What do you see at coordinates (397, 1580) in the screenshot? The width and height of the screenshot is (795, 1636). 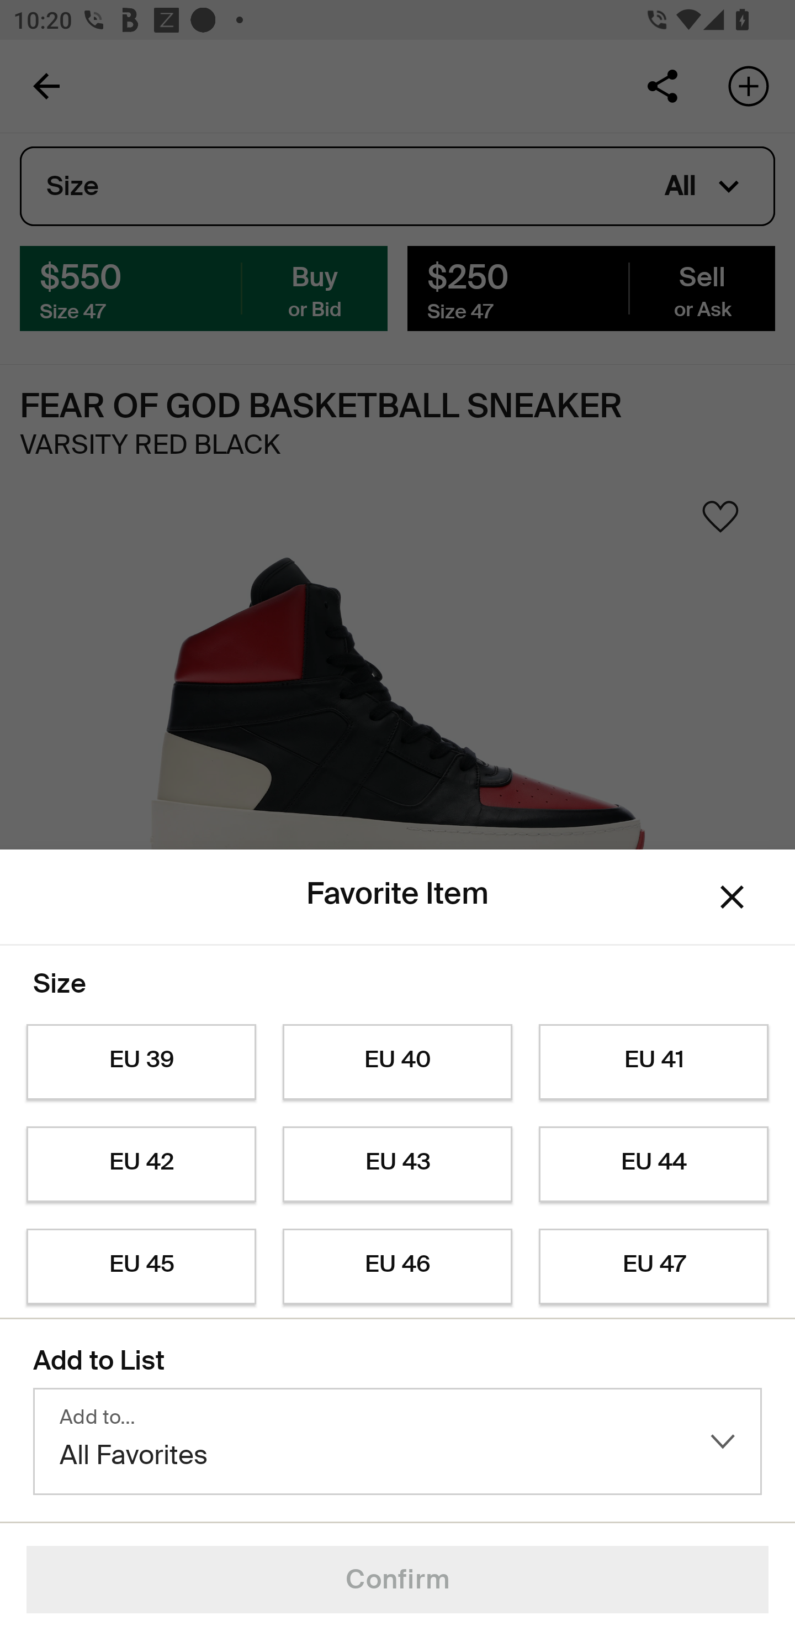 I see `Confirm` at bounding box center [397, 1580].